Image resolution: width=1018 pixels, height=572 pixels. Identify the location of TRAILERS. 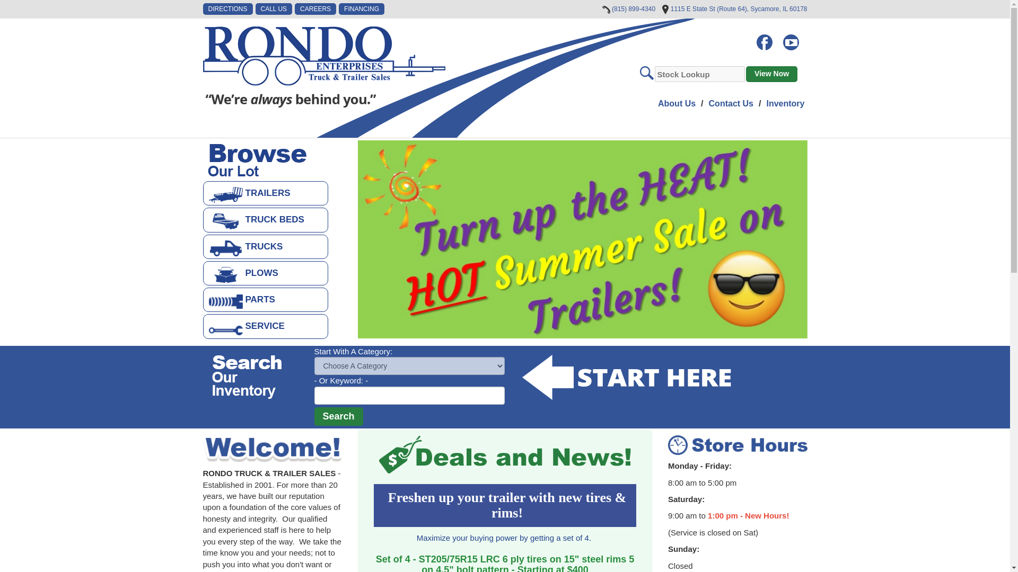
(265, 193).